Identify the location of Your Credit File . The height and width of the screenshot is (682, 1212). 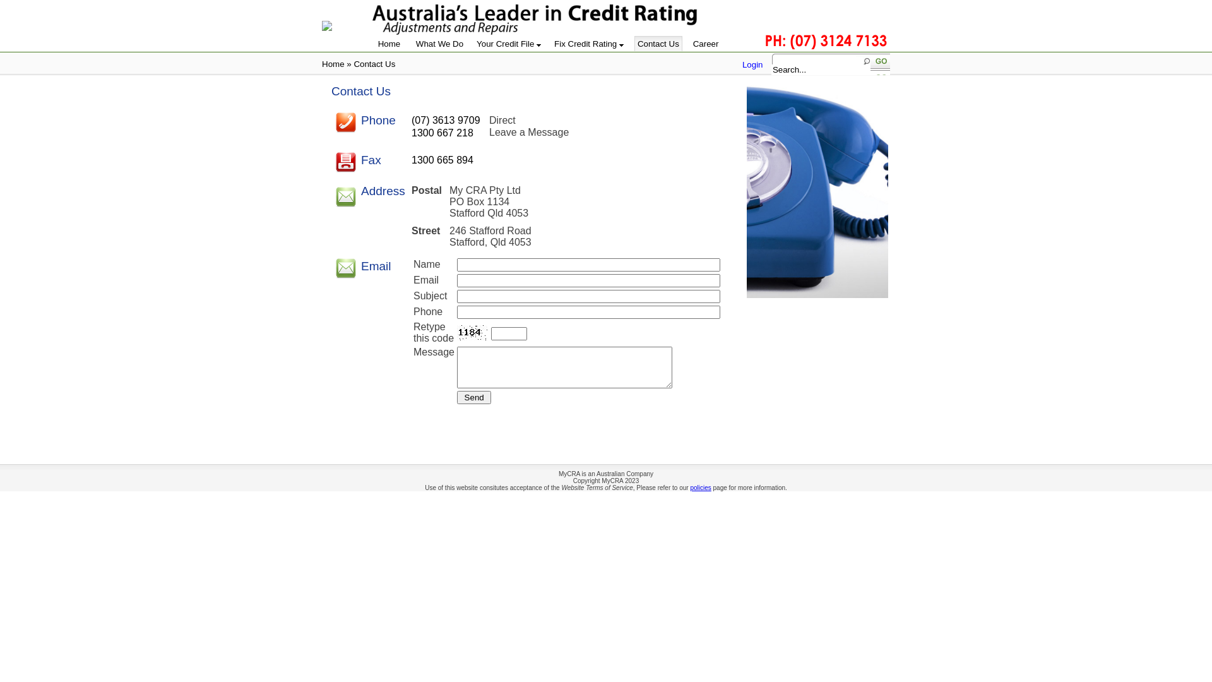
(509, 44).